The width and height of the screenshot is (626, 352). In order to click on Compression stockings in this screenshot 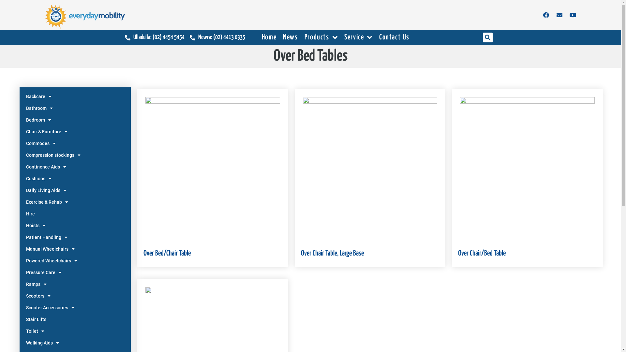, I will do `click(75, 155)`.